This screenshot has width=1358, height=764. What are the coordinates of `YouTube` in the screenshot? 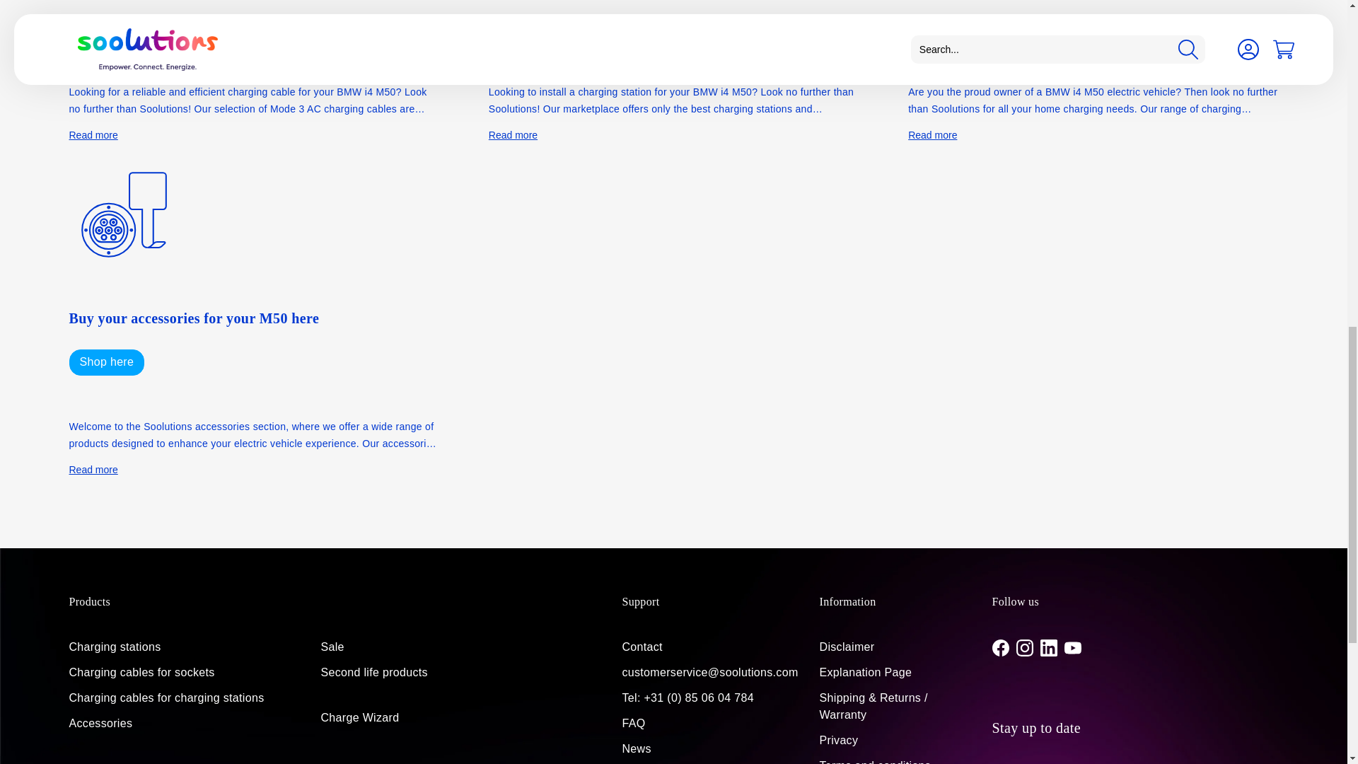 It's located at (1072, 647).